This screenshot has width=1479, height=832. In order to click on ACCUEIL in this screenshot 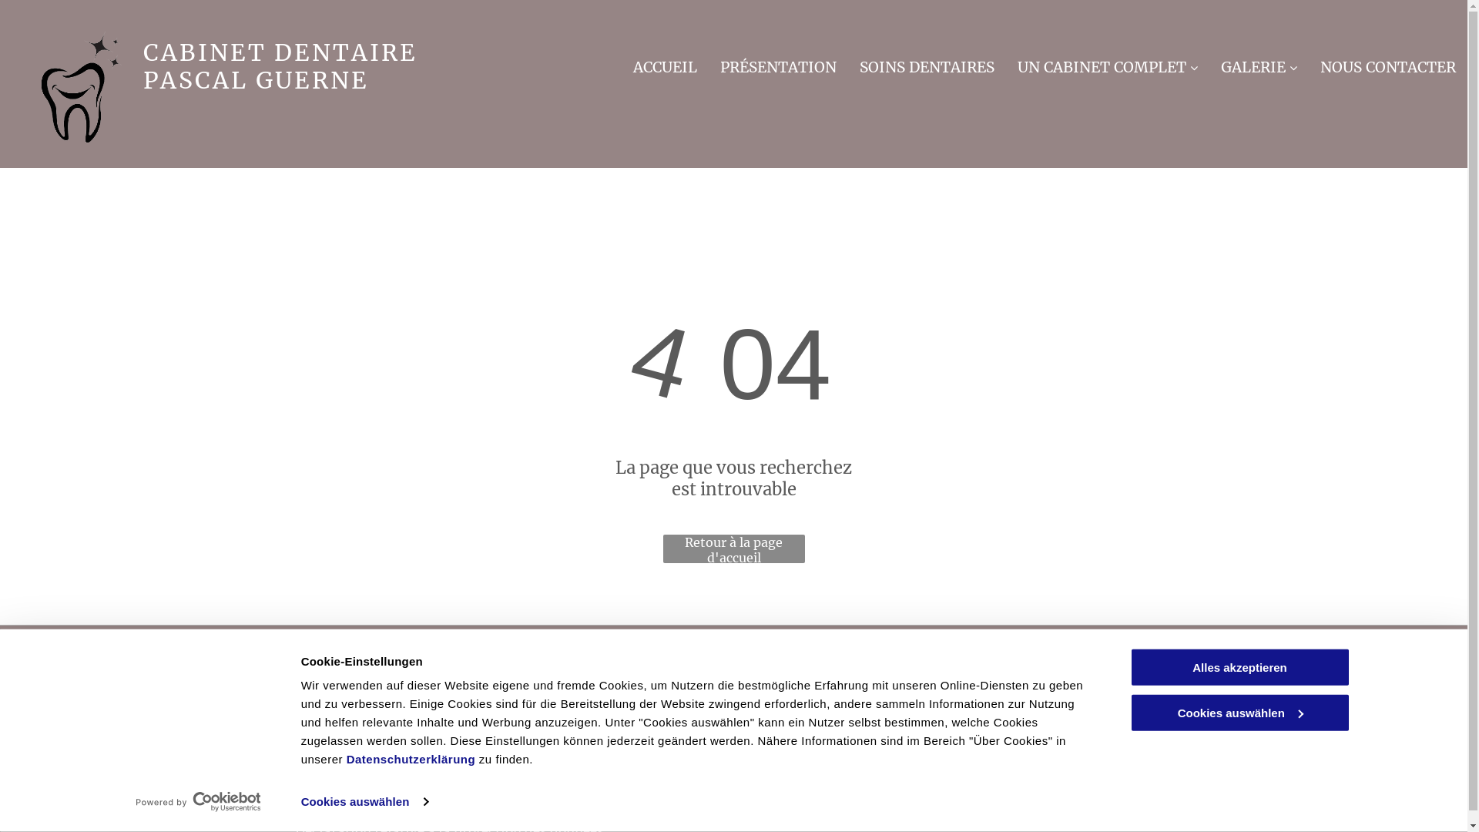, I will do `click(666, 65)`.